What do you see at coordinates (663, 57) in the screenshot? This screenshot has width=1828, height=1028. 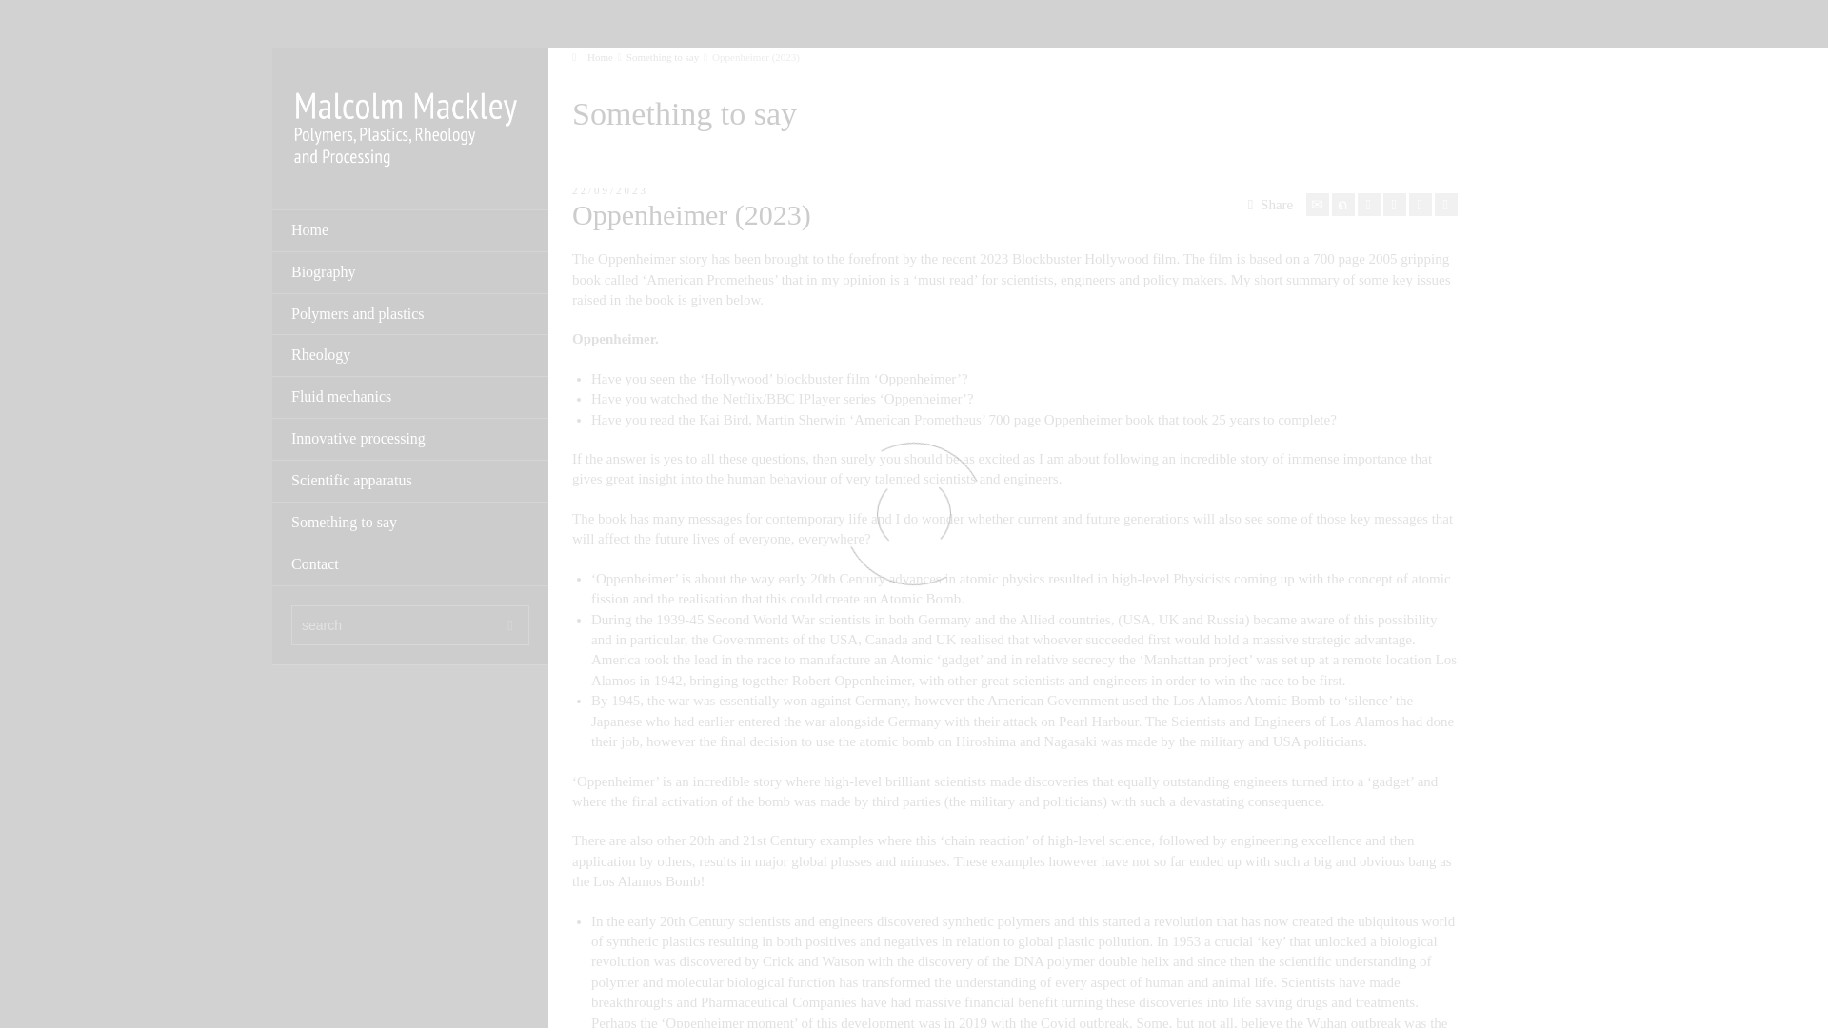 I see `Something to say` at bounding box center [663, 57].